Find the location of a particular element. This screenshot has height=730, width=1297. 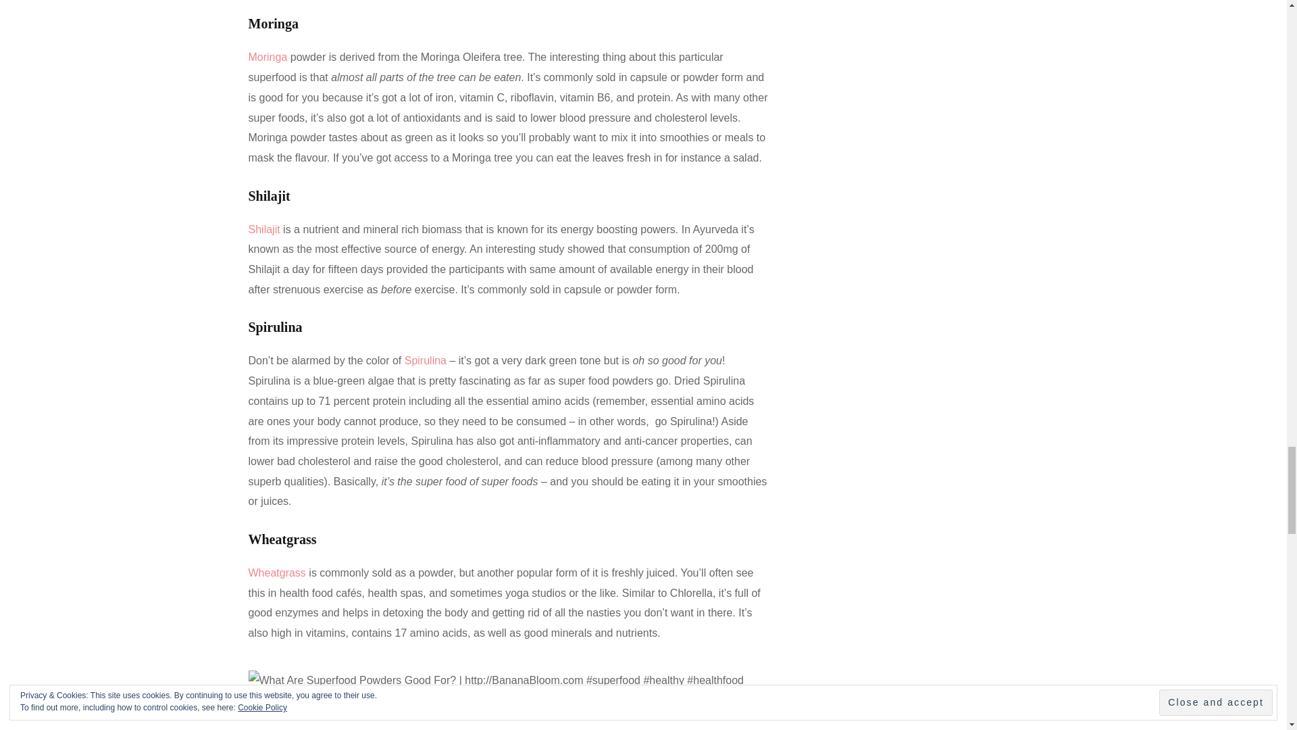

Spirulina is located at coordinates (426, 360).